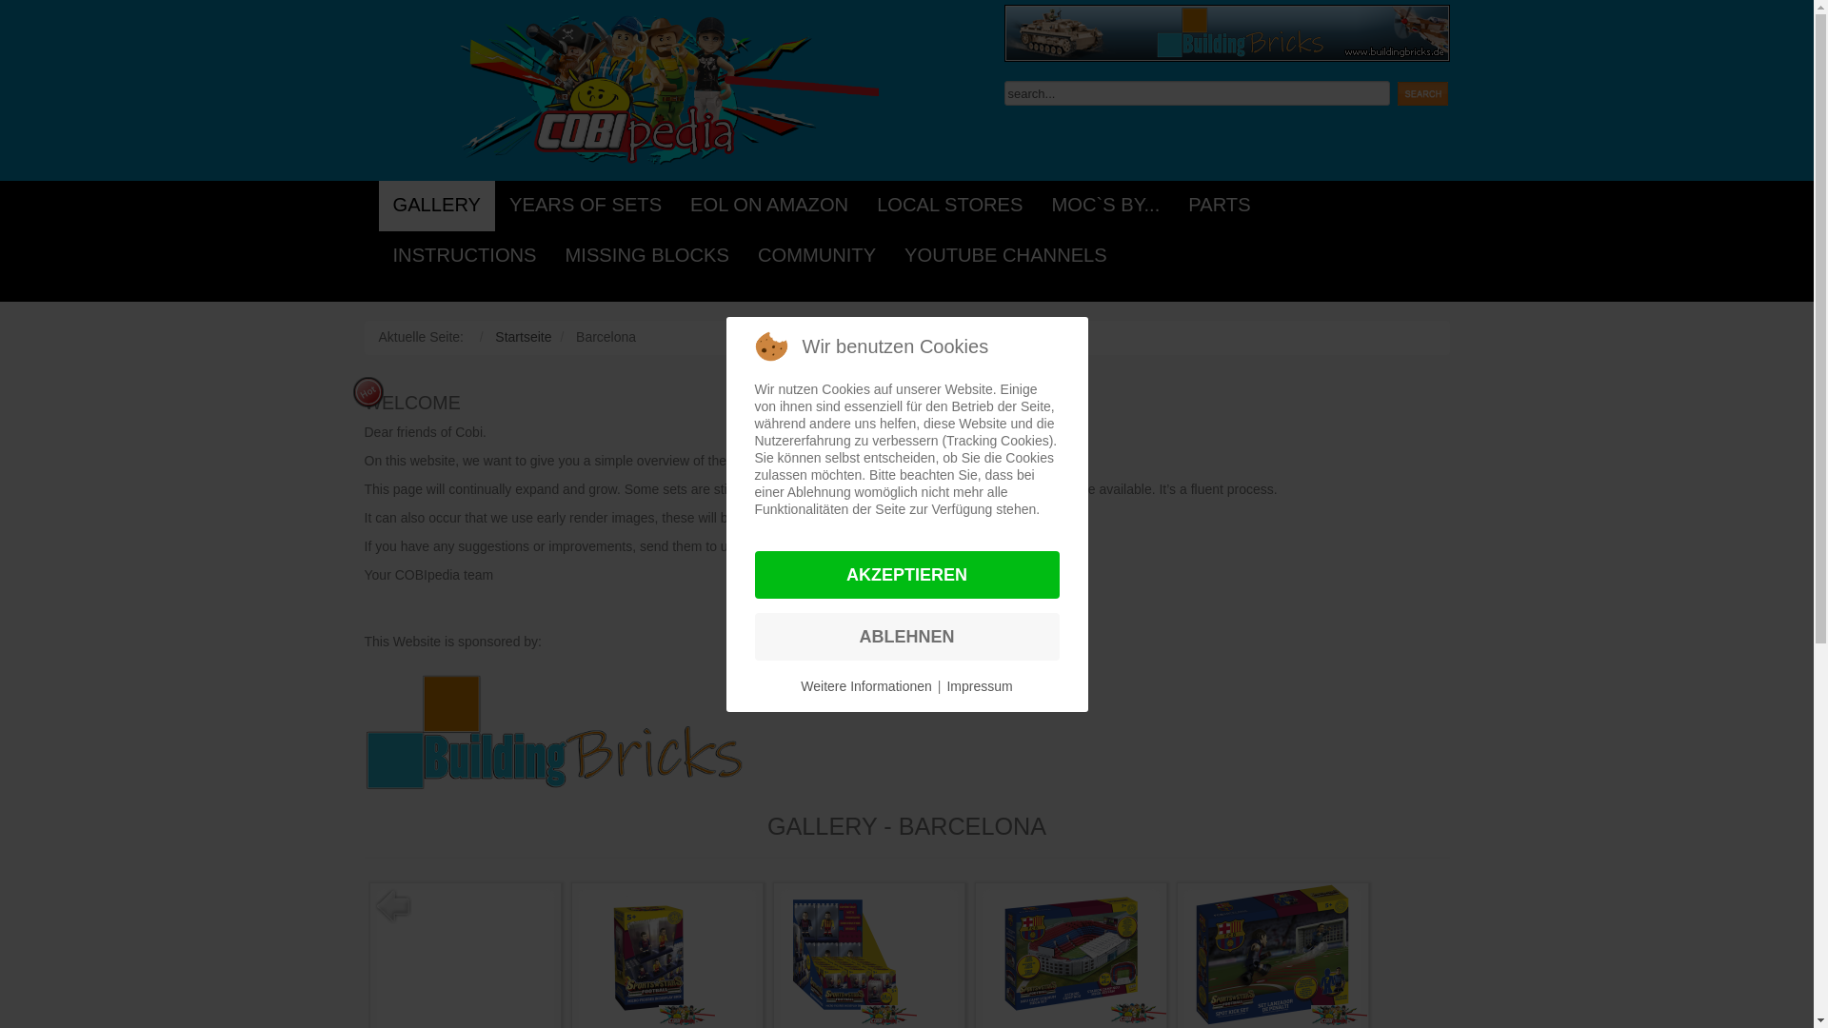  What do you see at coordinates (769, 206) in the screenshot?
I see `EOL ON AMAZON` at bounding box center [769, 206].